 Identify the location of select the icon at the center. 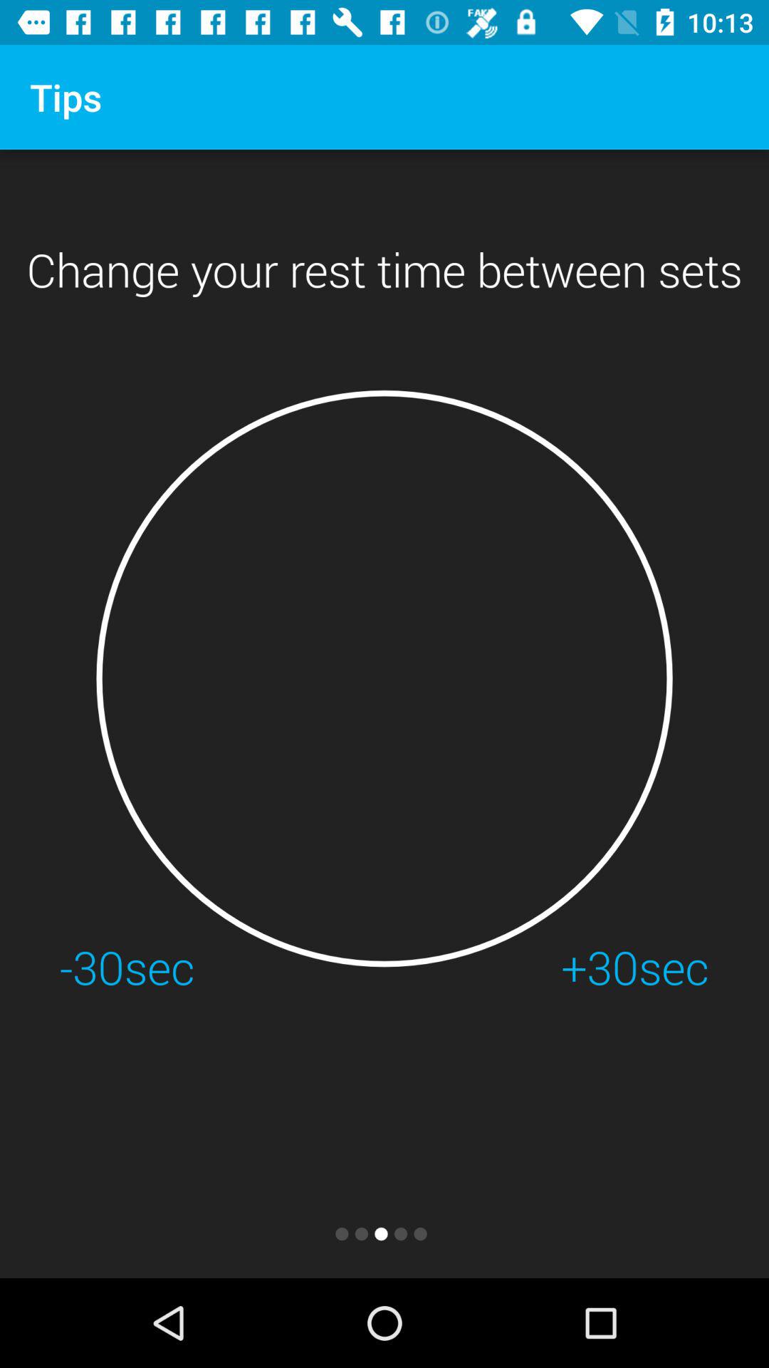
(384, 678).